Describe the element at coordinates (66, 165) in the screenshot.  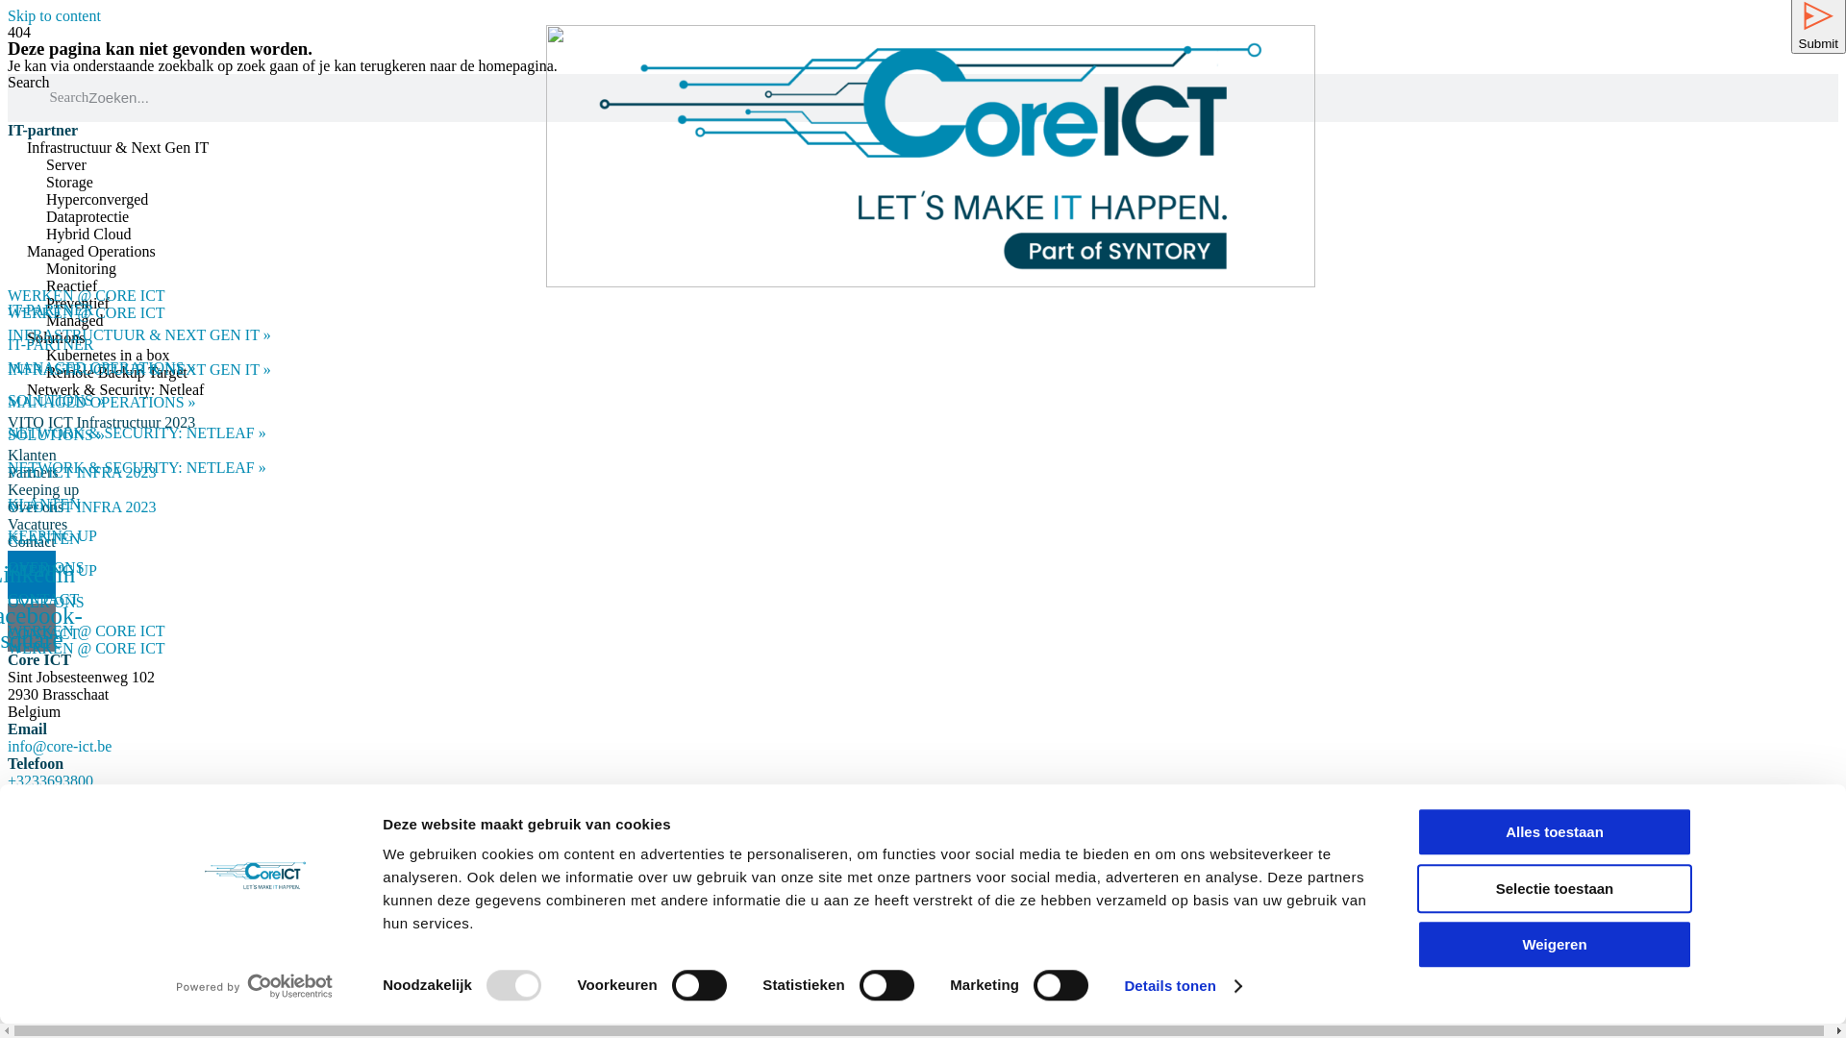
I see `Server` at that location.